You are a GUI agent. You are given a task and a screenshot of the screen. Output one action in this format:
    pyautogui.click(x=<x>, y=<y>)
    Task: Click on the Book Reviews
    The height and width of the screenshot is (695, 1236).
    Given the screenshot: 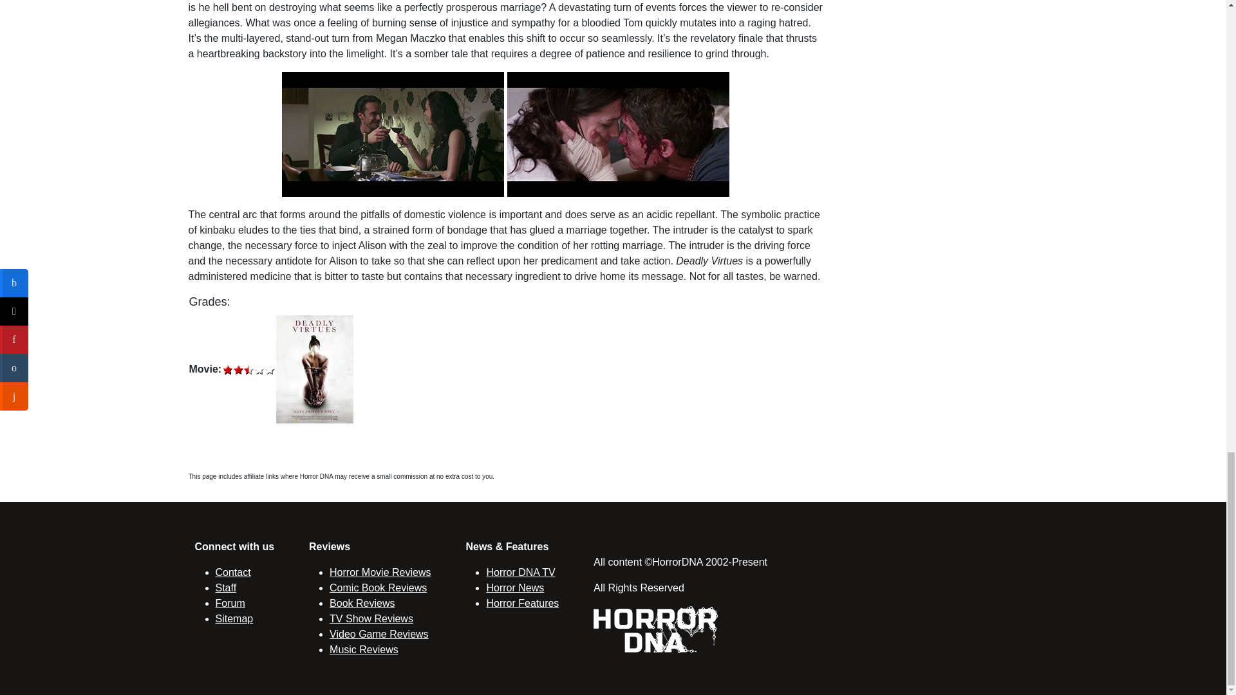 What is the action you would take?
    pyautogui.click(x=362, y=603)
    